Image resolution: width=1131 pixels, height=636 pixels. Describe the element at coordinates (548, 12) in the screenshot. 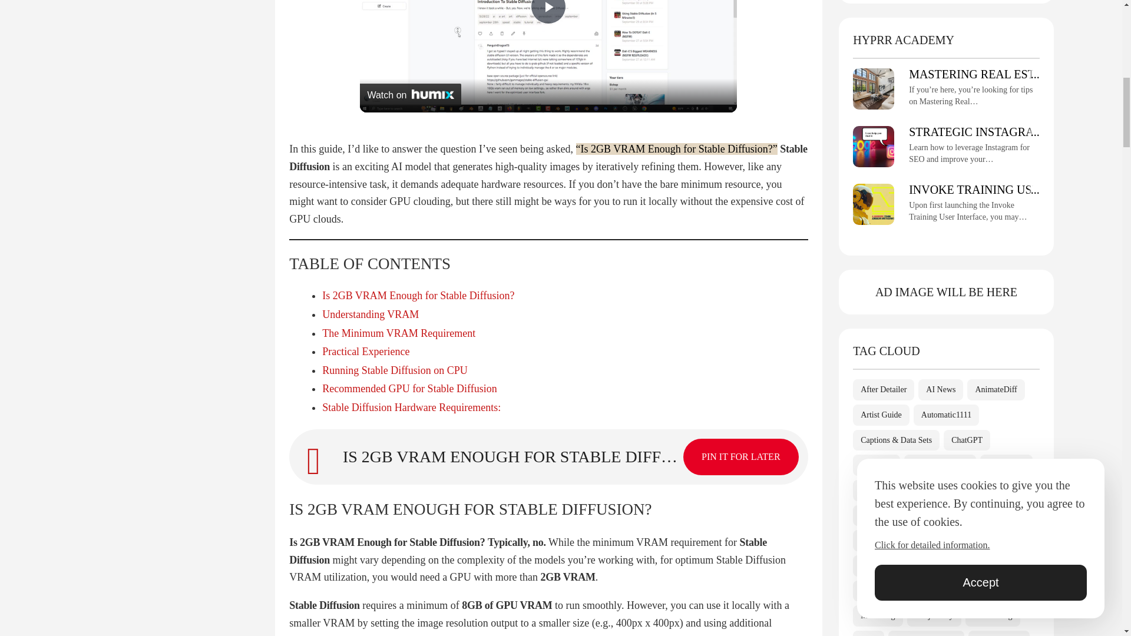

I see `Play Video` at that location.